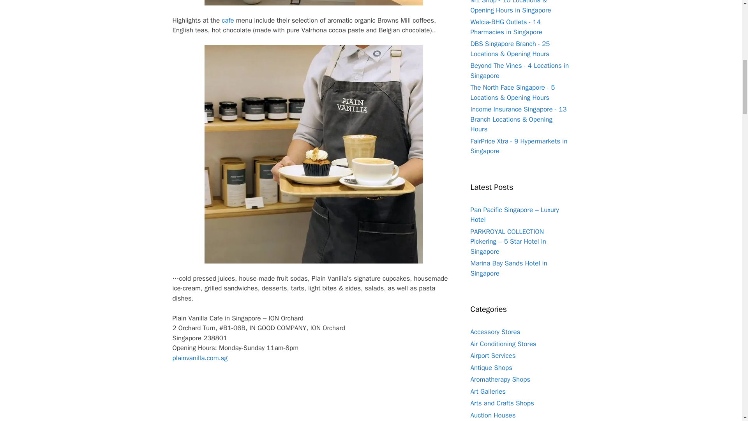 Image resolution: width=748 pixels, height=421 pixels. I want to click on FairPrice Xtra - 9 Hypermarkets in Singapore, so click(519, 146).